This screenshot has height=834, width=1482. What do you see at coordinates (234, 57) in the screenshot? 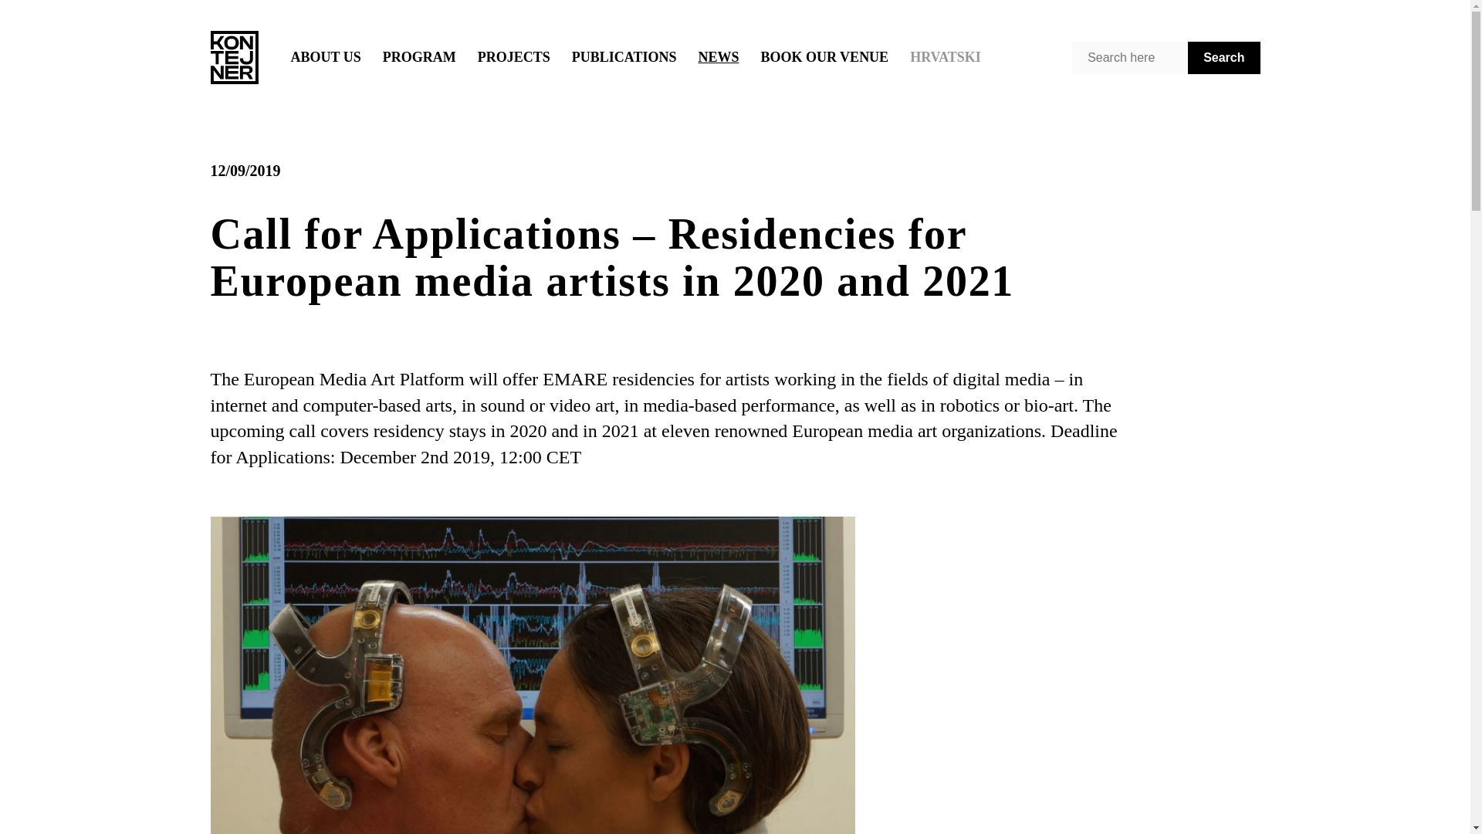
I see `Kontejner` at bounding box center [234, 57].